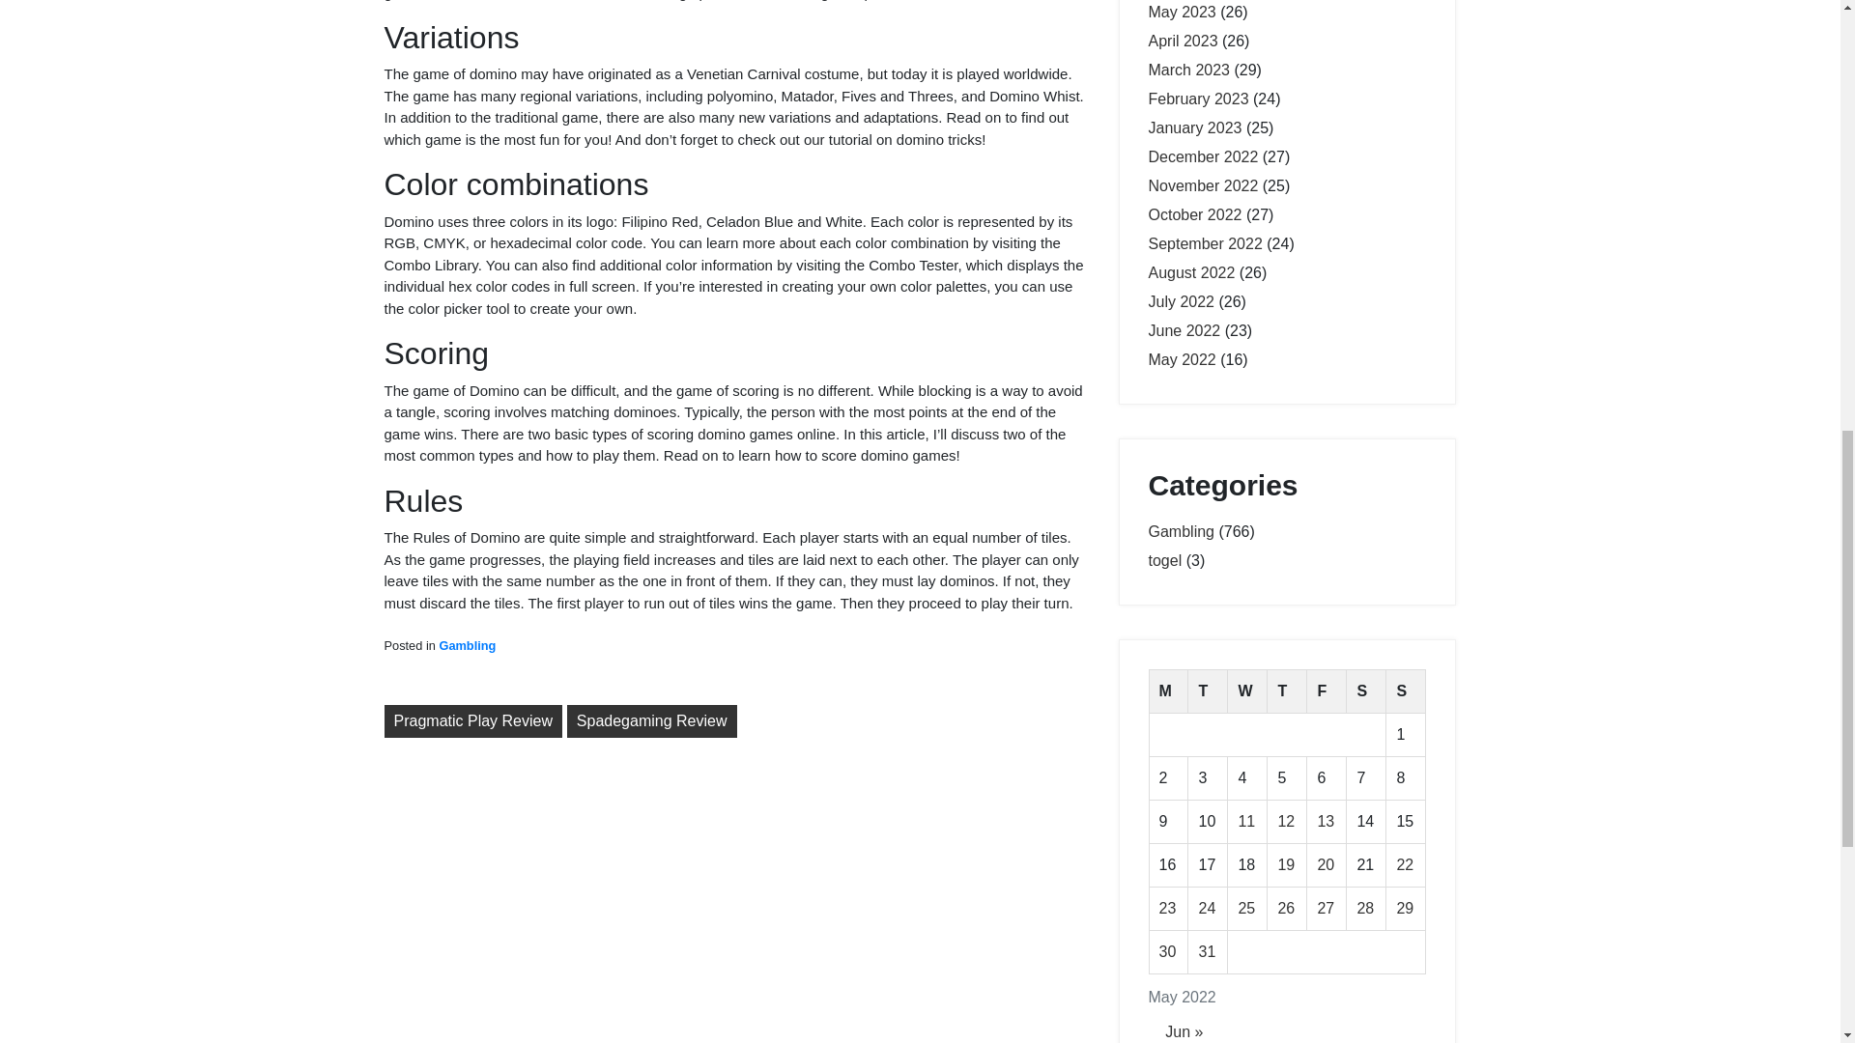 The height and width of the screenshot is (1043, 1855). What do you see at coordinates (1183, 41) in the screenshot?
I see `April 2023` at bounding box center [1183, 41].